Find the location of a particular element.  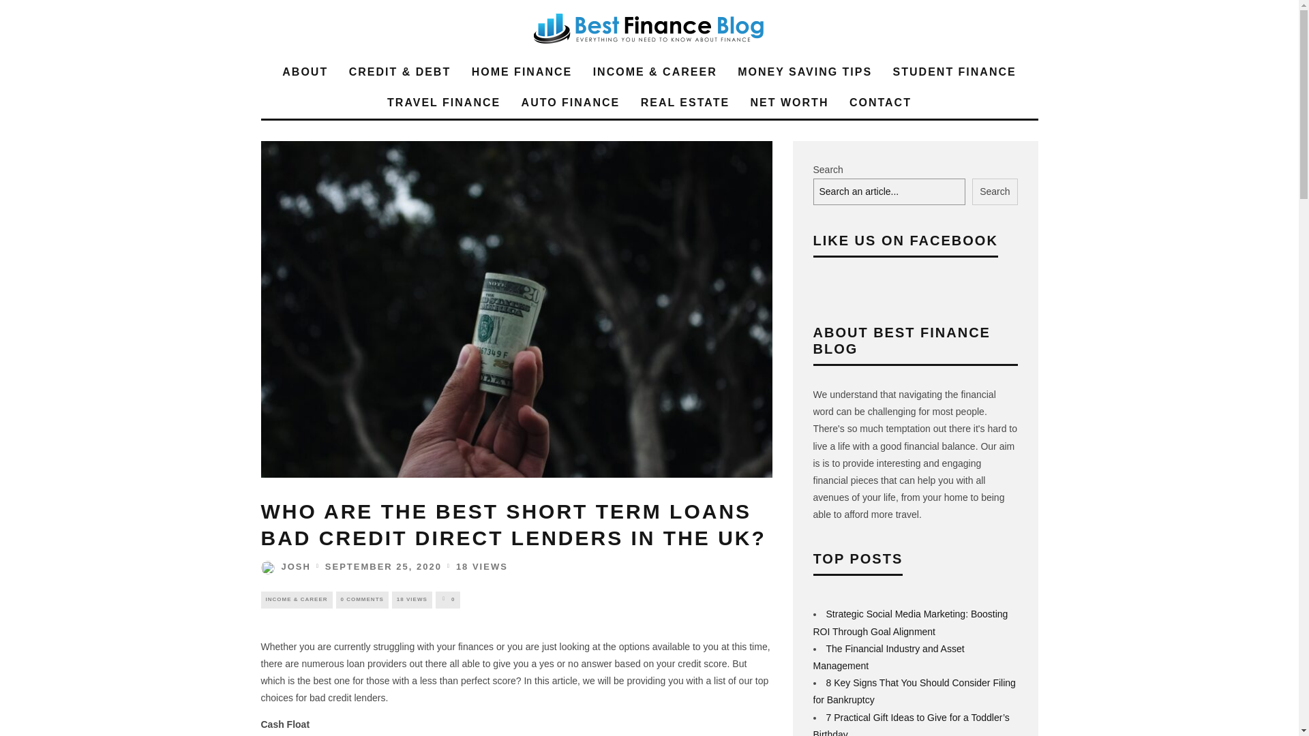

STUDENT FINANCE is located at coordinates (954, 72).